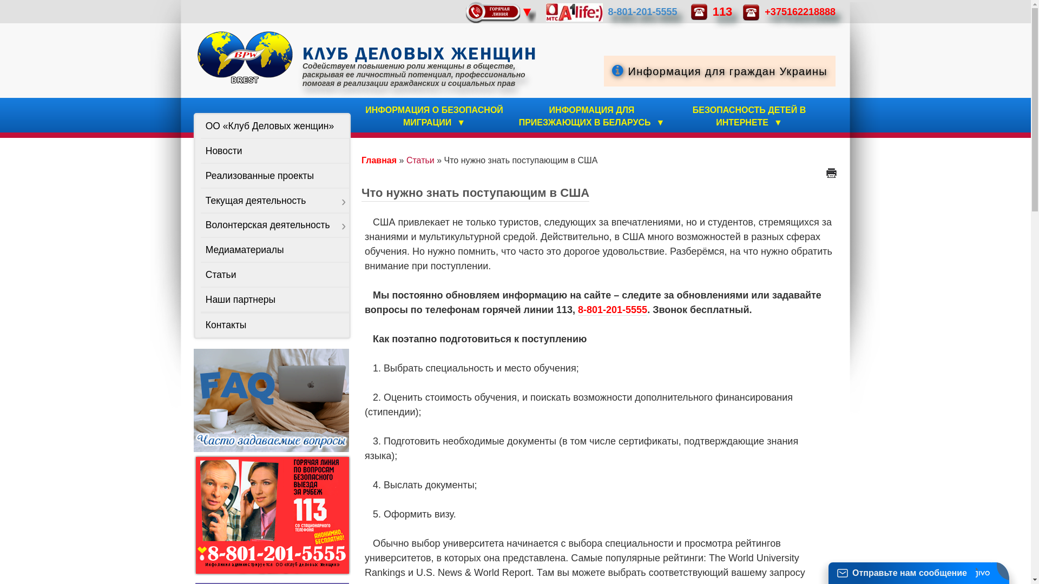 Image resolution: width=1039 pixels, height=584 pixels. Describe the element at coordinates (800, 11) in the screenshot. I see `+375162218888` at that location.